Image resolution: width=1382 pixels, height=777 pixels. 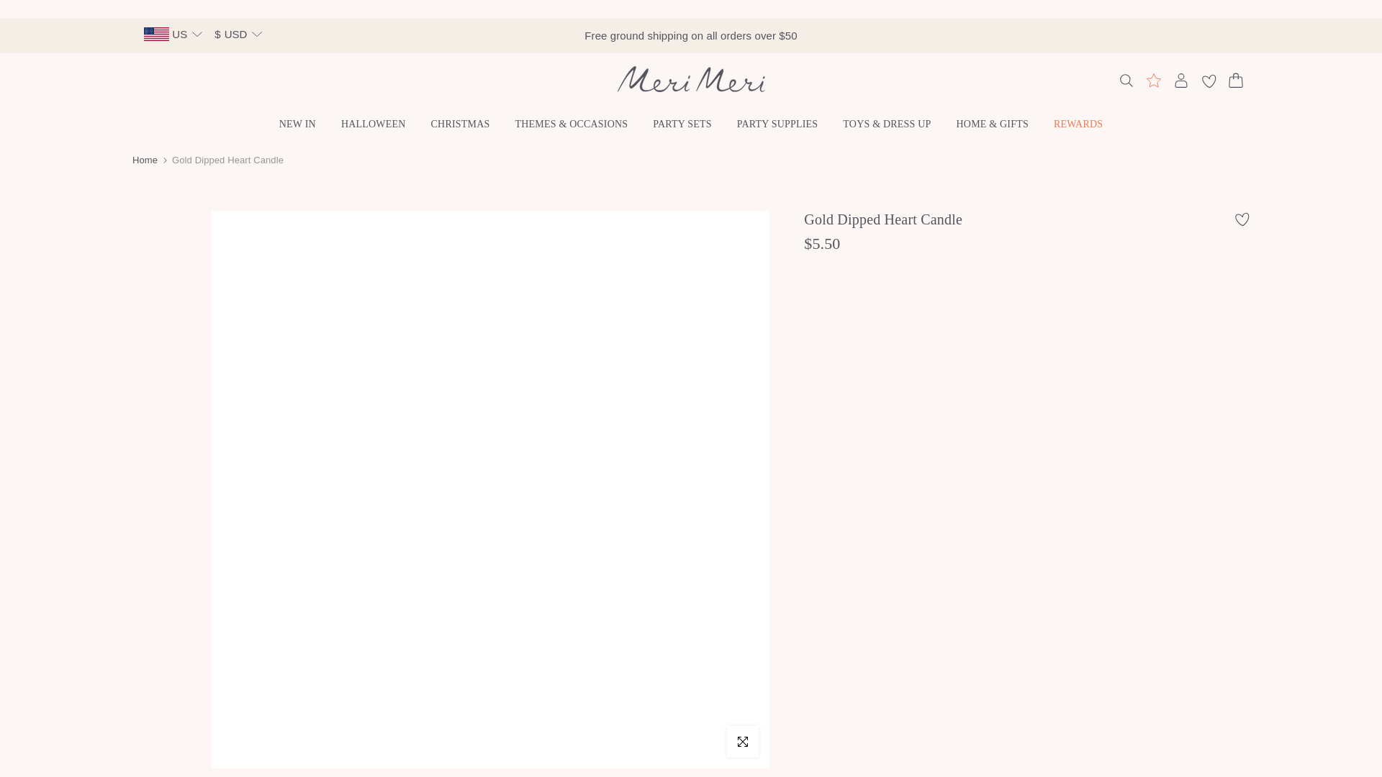 What do you see at coordinates (13, 7) in the screenshot?
I see `Skip to Content` at bounding box center [13, 7].